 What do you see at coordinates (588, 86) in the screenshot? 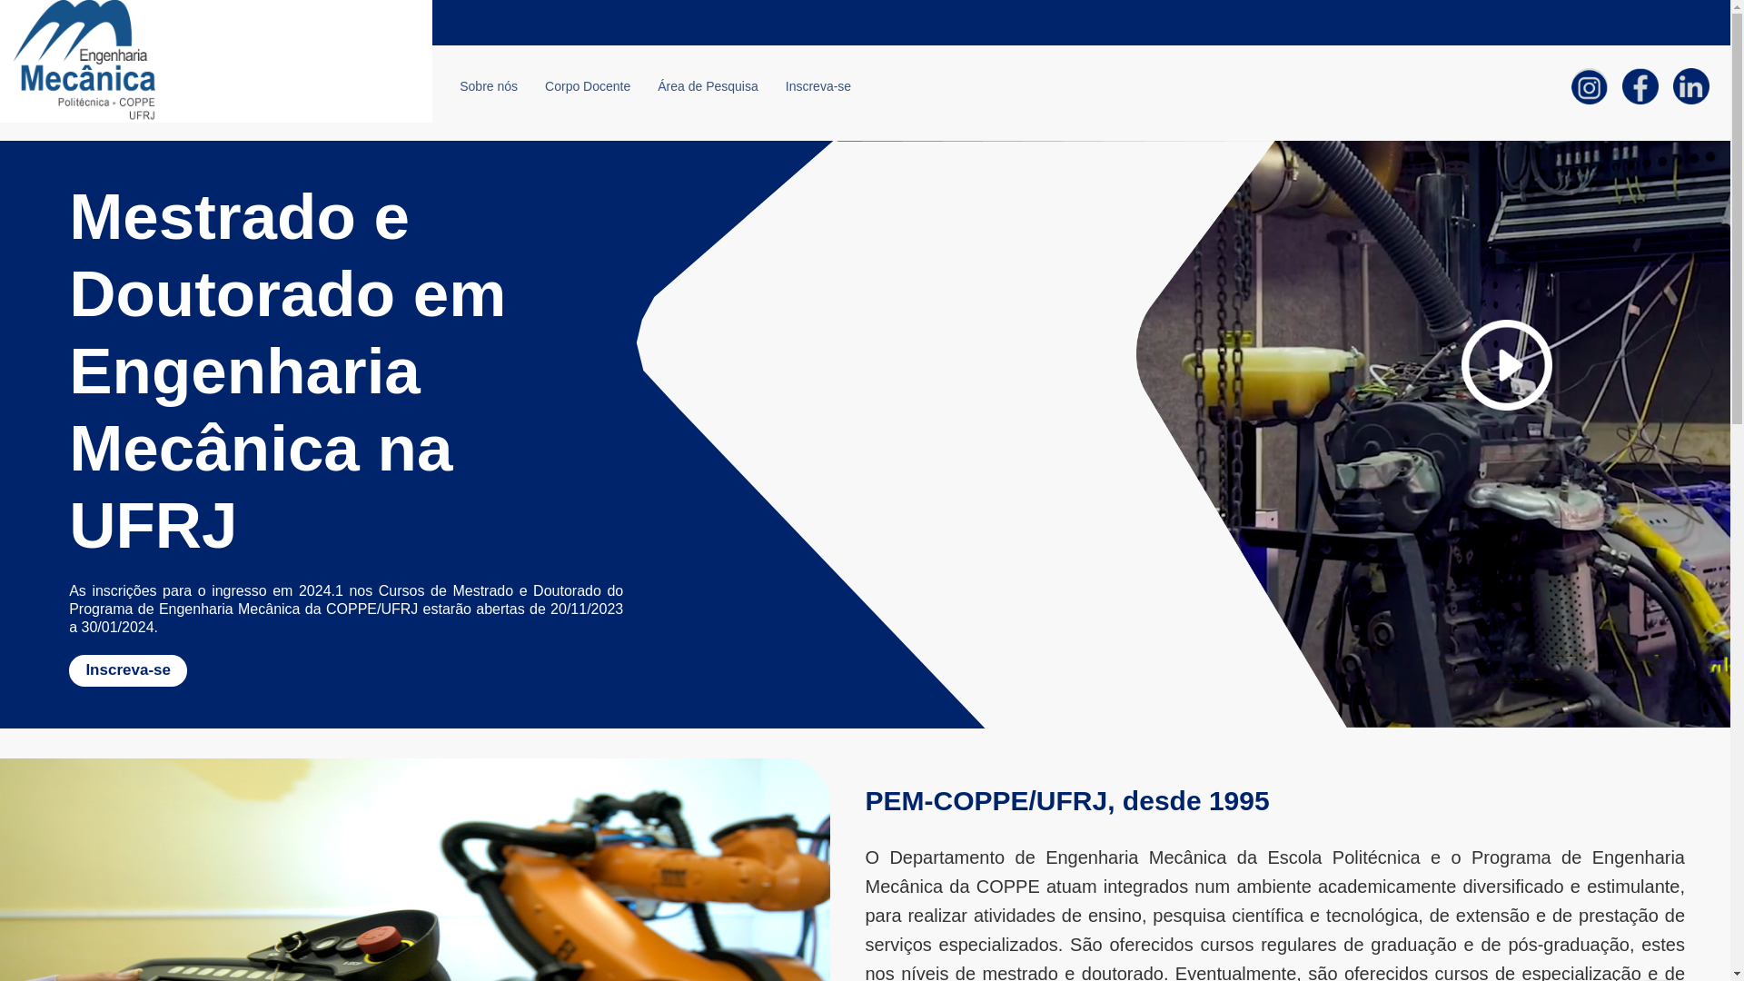
I see `Corpo Docente` at bounding box center [588, 86].